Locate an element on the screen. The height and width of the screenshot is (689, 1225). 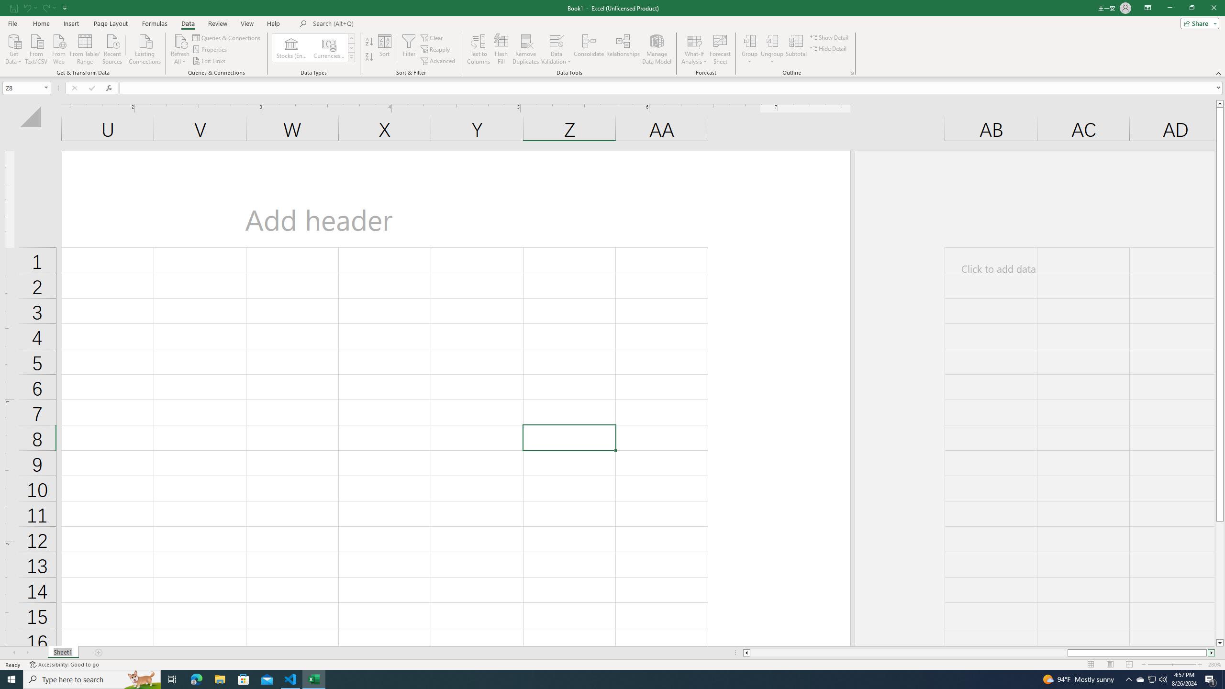
Advanced... is located at coordinates (438, 61).